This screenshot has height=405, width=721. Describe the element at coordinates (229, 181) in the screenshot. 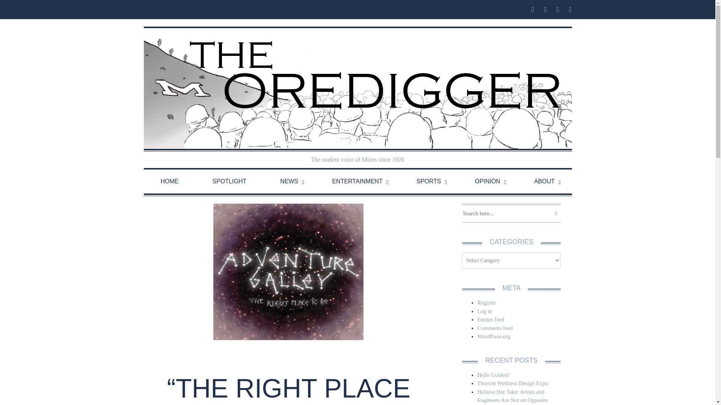

I see `SPOTLIGHT` at that location.